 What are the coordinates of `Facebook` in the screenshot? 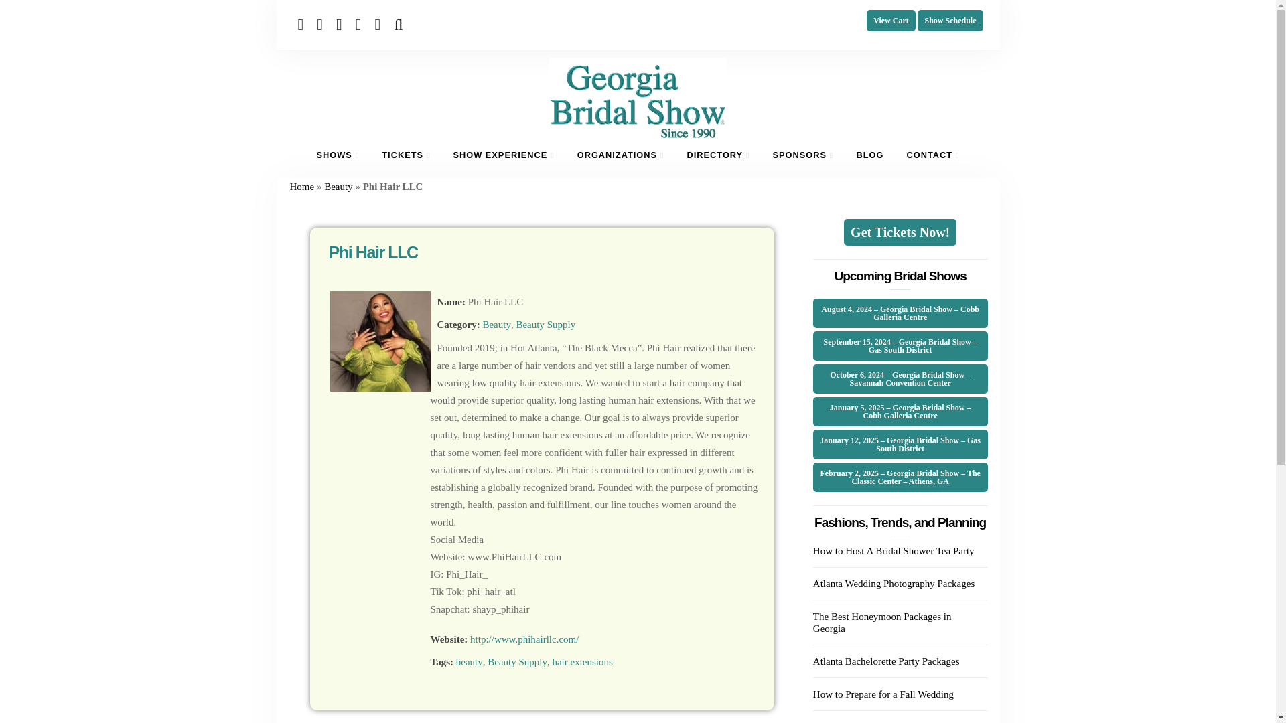 It's located at (303, 24).